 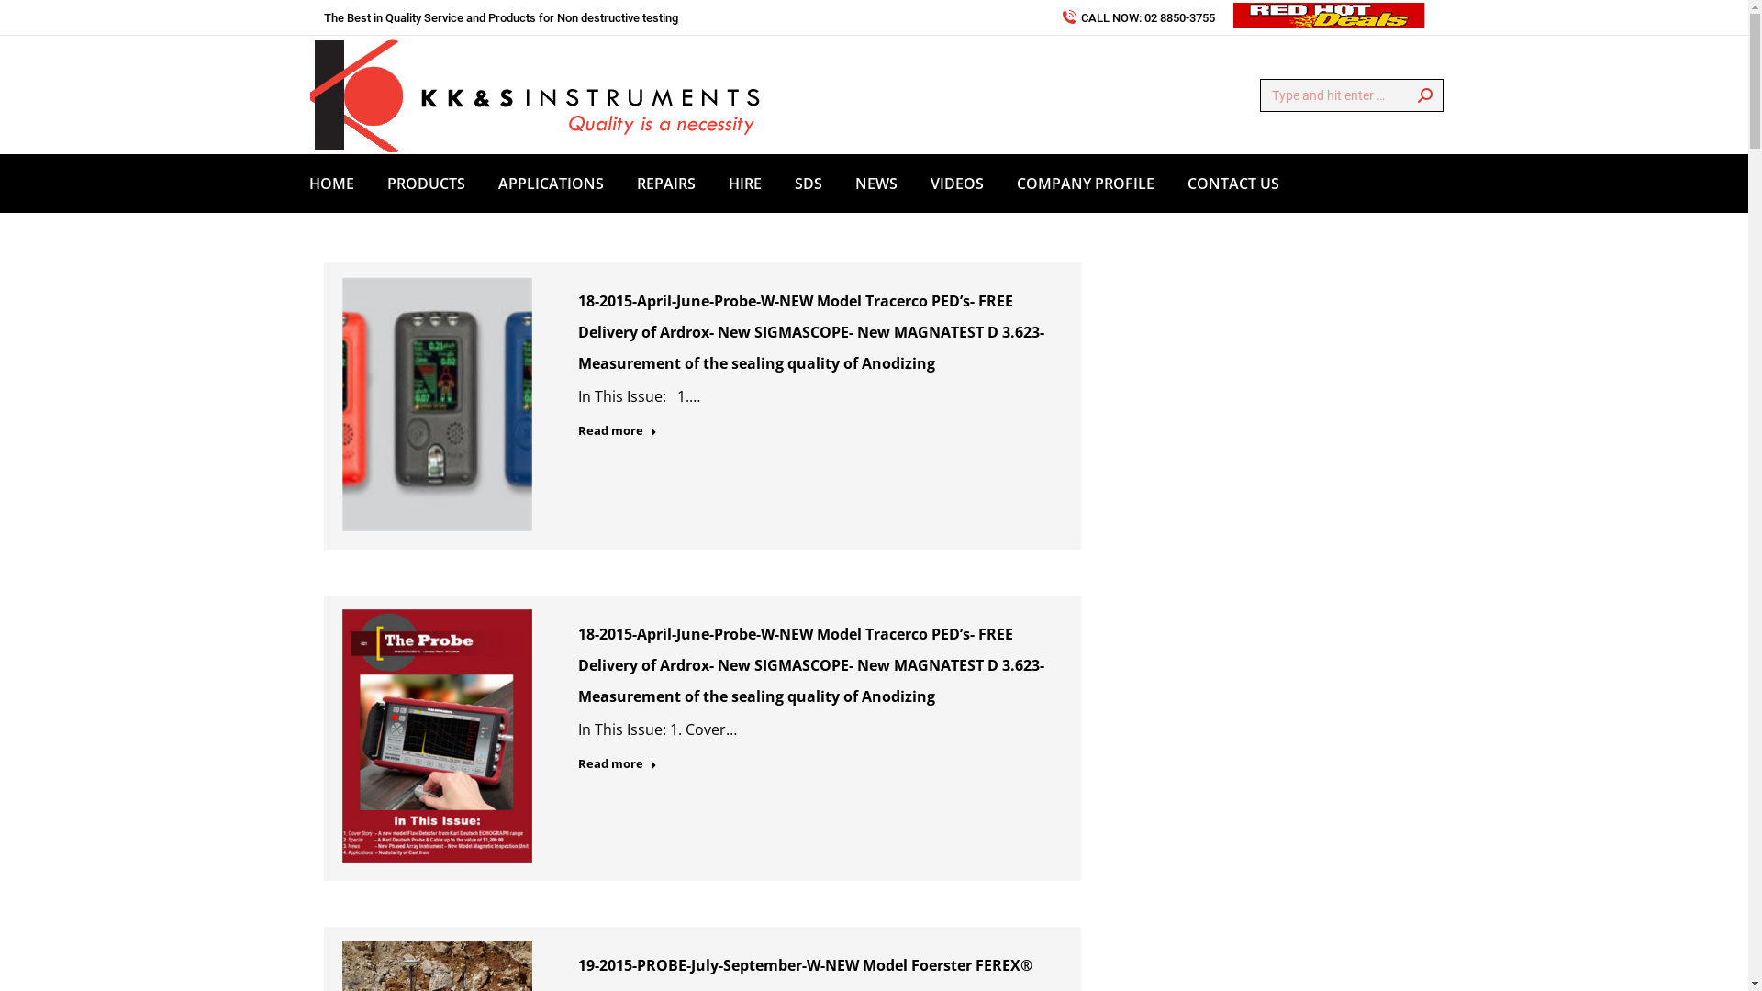 What do you see at coordinates (876, 184) in the screenshot?
I see `NEWS` at bounding box center [876, 184].